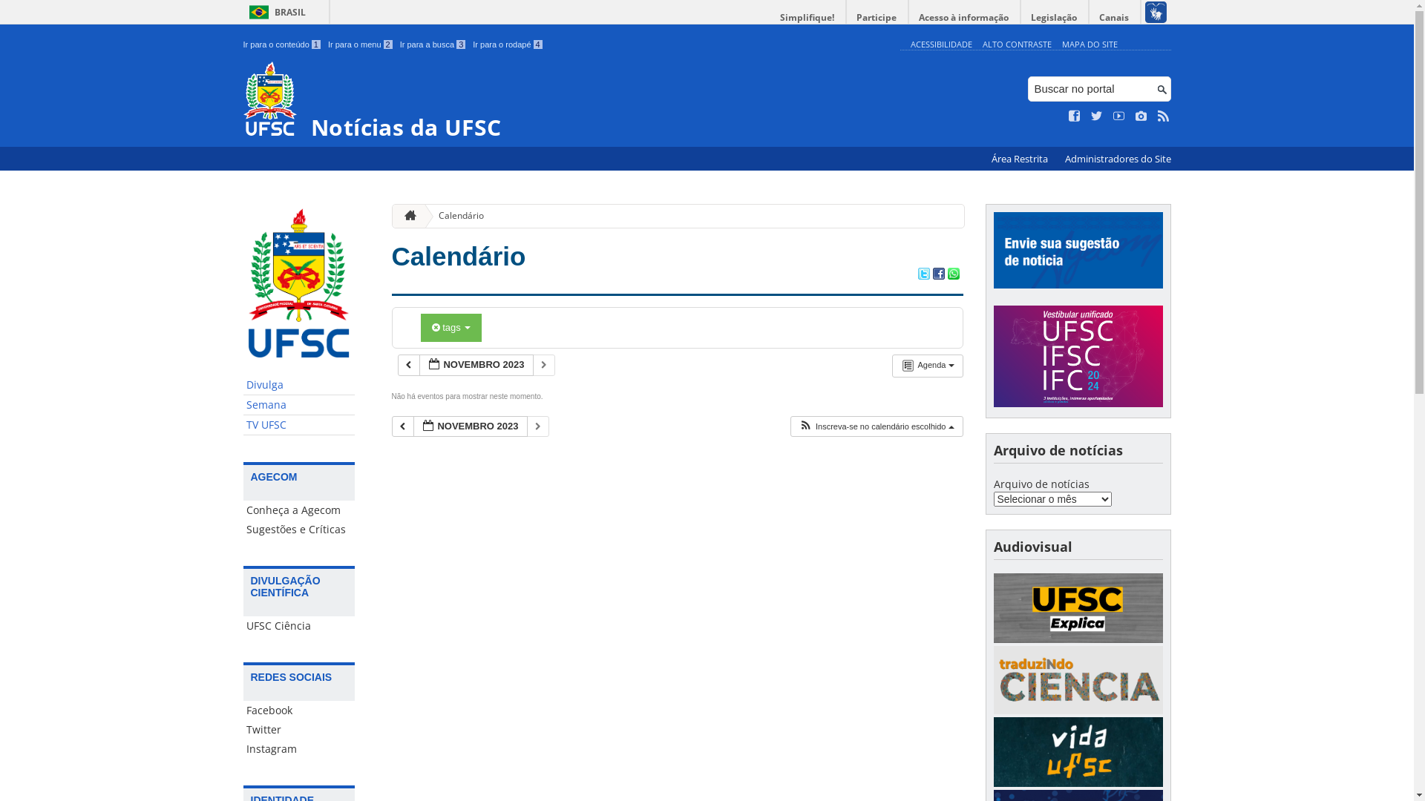 Image resolution: width=1425 pixels, height=801 pixels. What do you see at coordinates (299, 405) in the screenshot?
I see `Semana` at bounding box center [299, 405].